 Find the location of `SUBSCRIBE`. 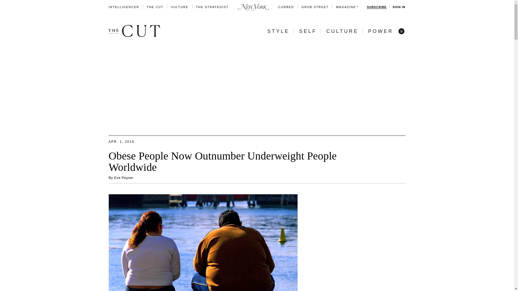

SUBSCRIBE is located at coordinates (377, 7).